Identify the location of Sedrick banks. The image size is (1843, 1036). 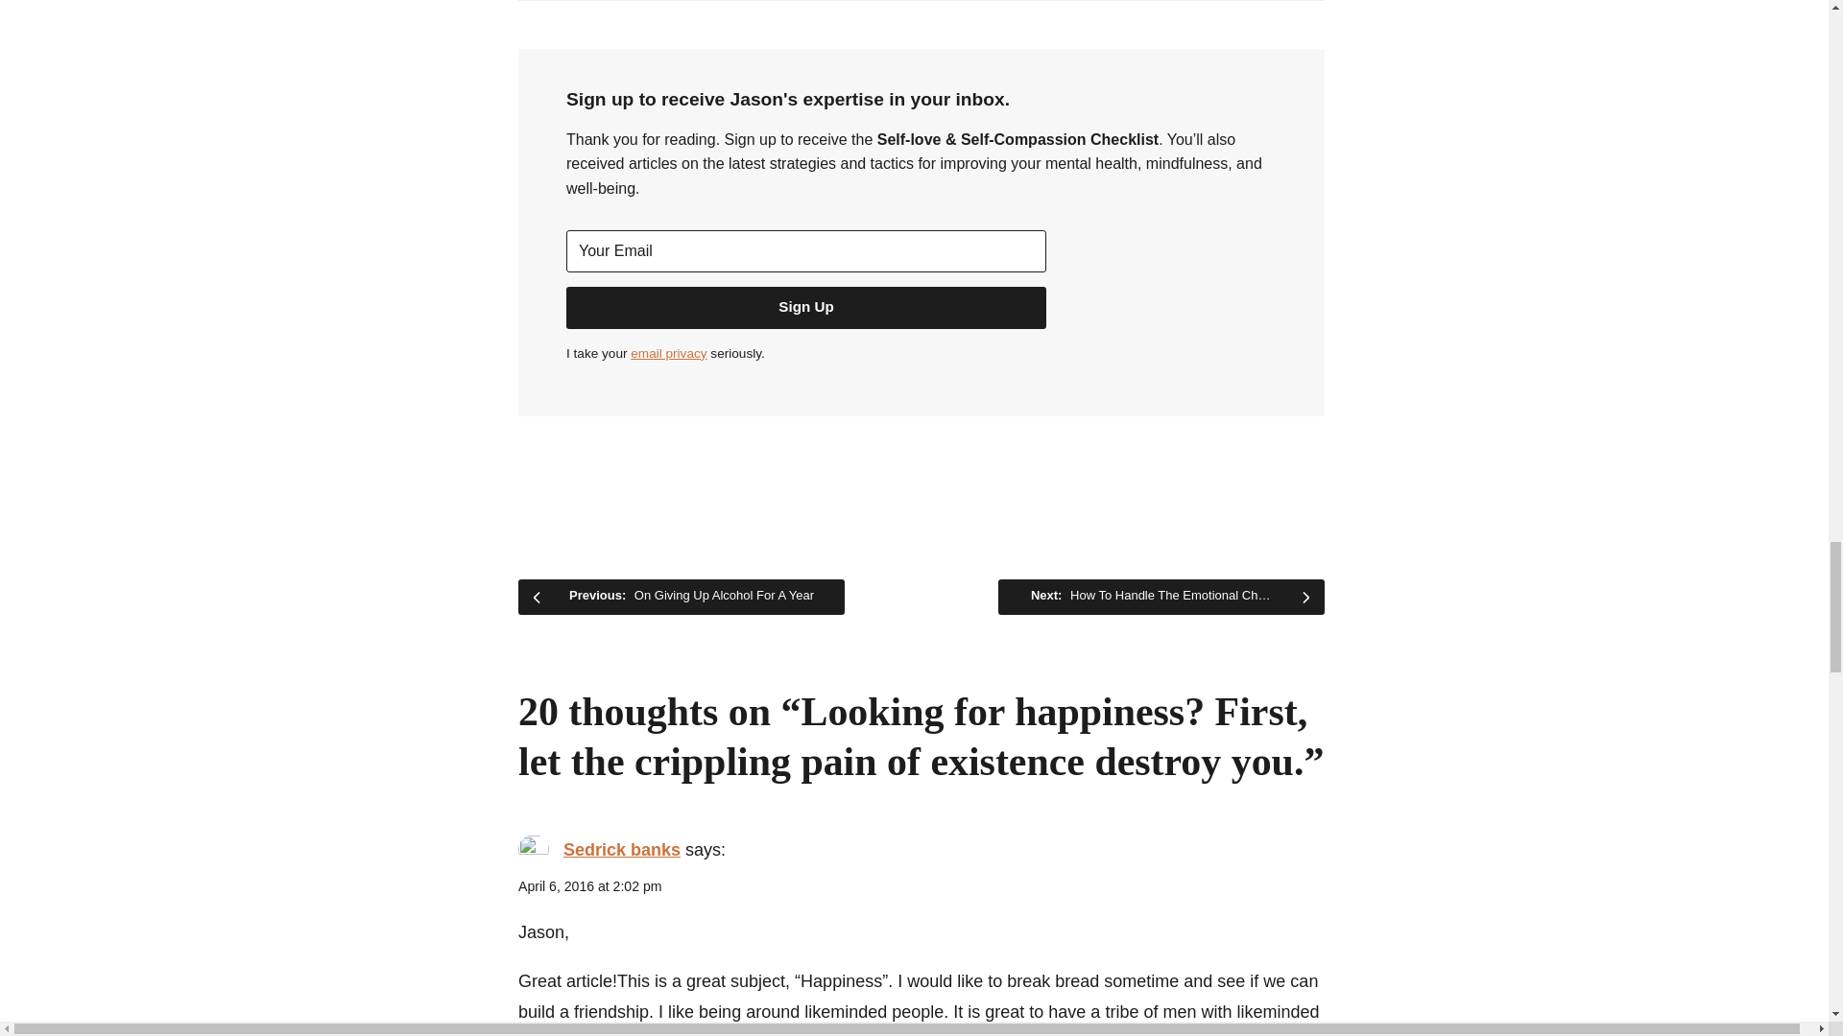
(622, 850).